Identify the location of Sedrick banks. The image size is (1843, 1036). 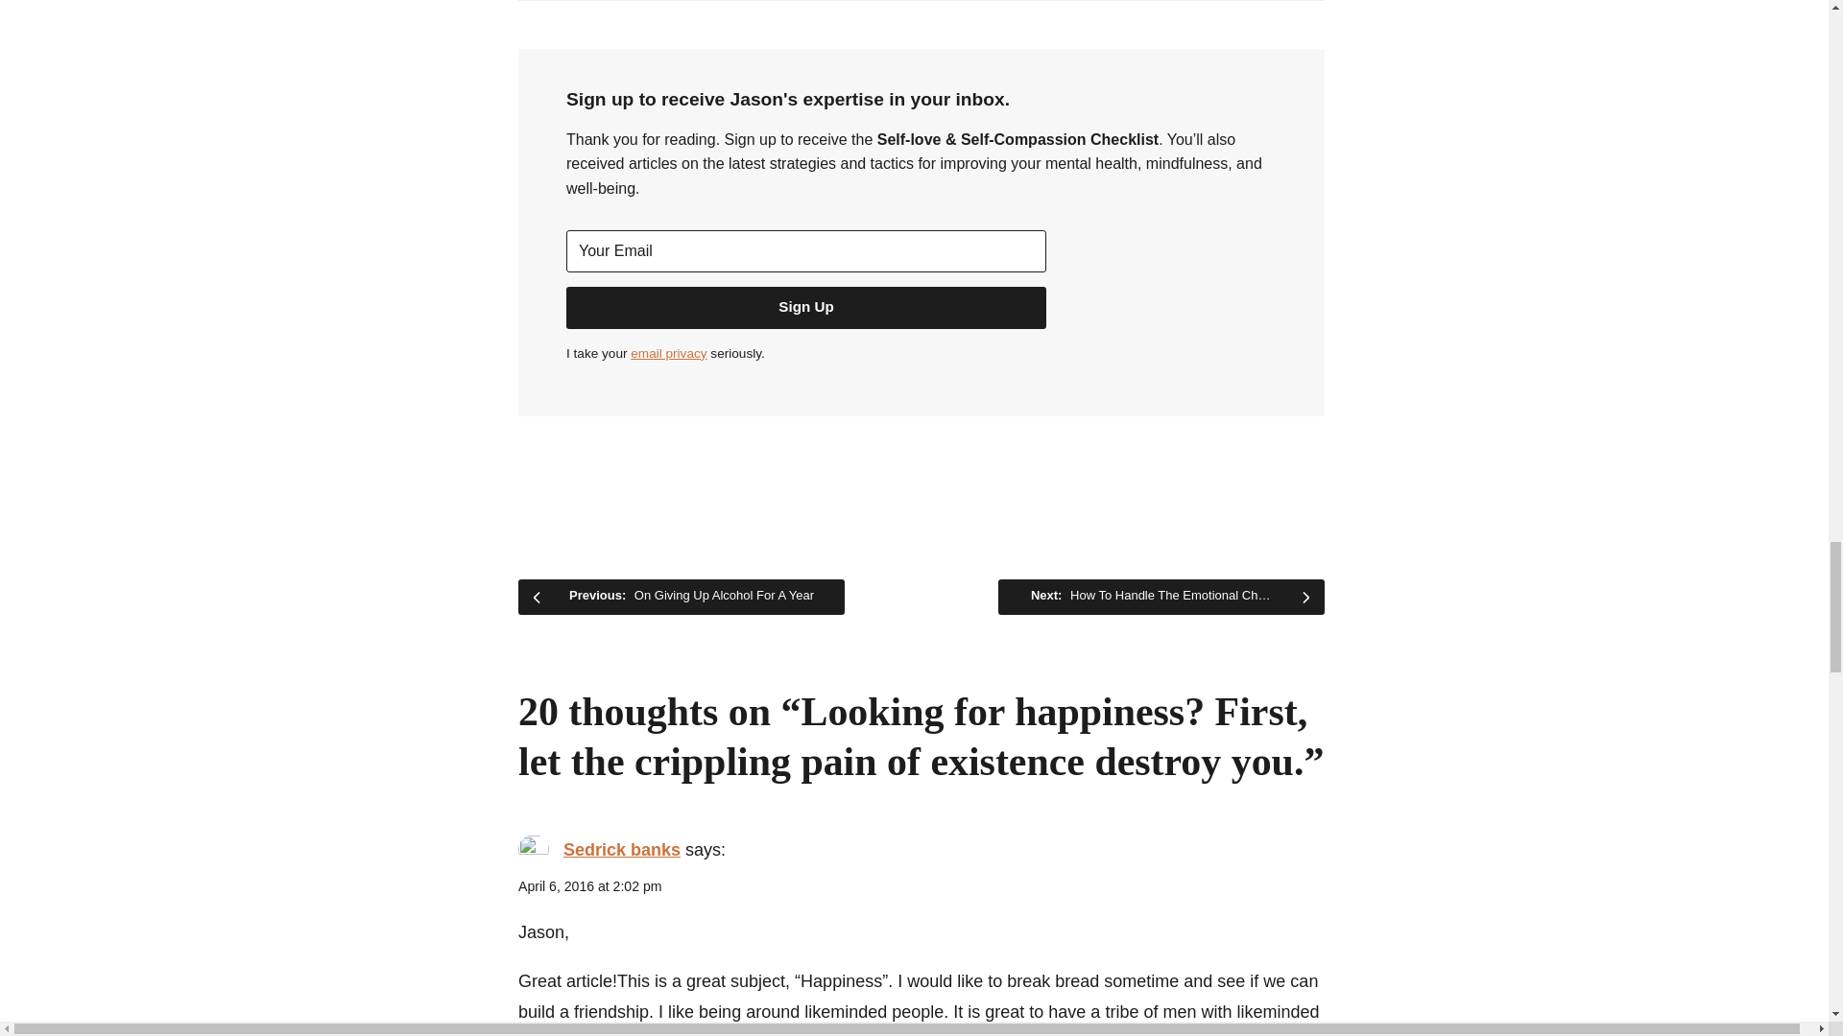
(622, 850).